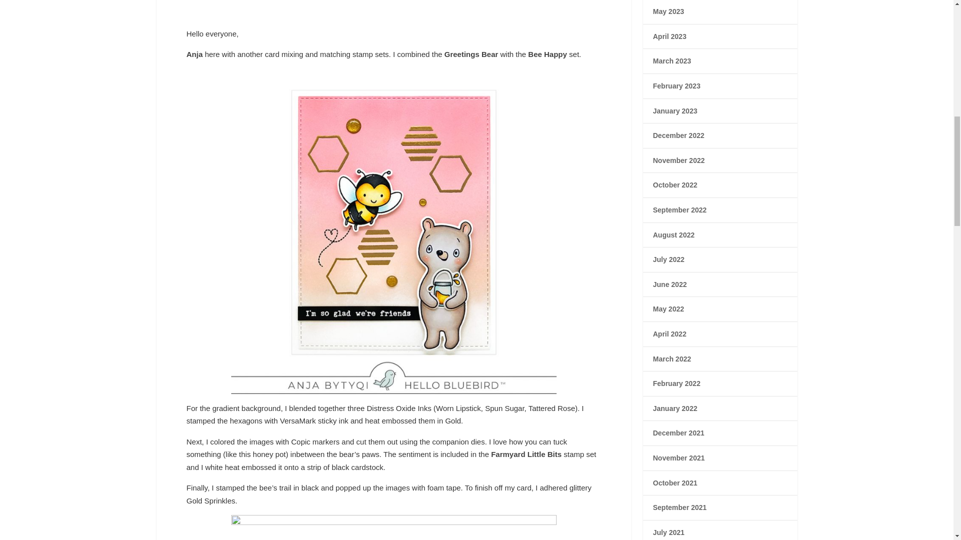 The width and height of the screenshot is (961, 540). I want to click on Farmyard Little Bits, so click(526, 454).